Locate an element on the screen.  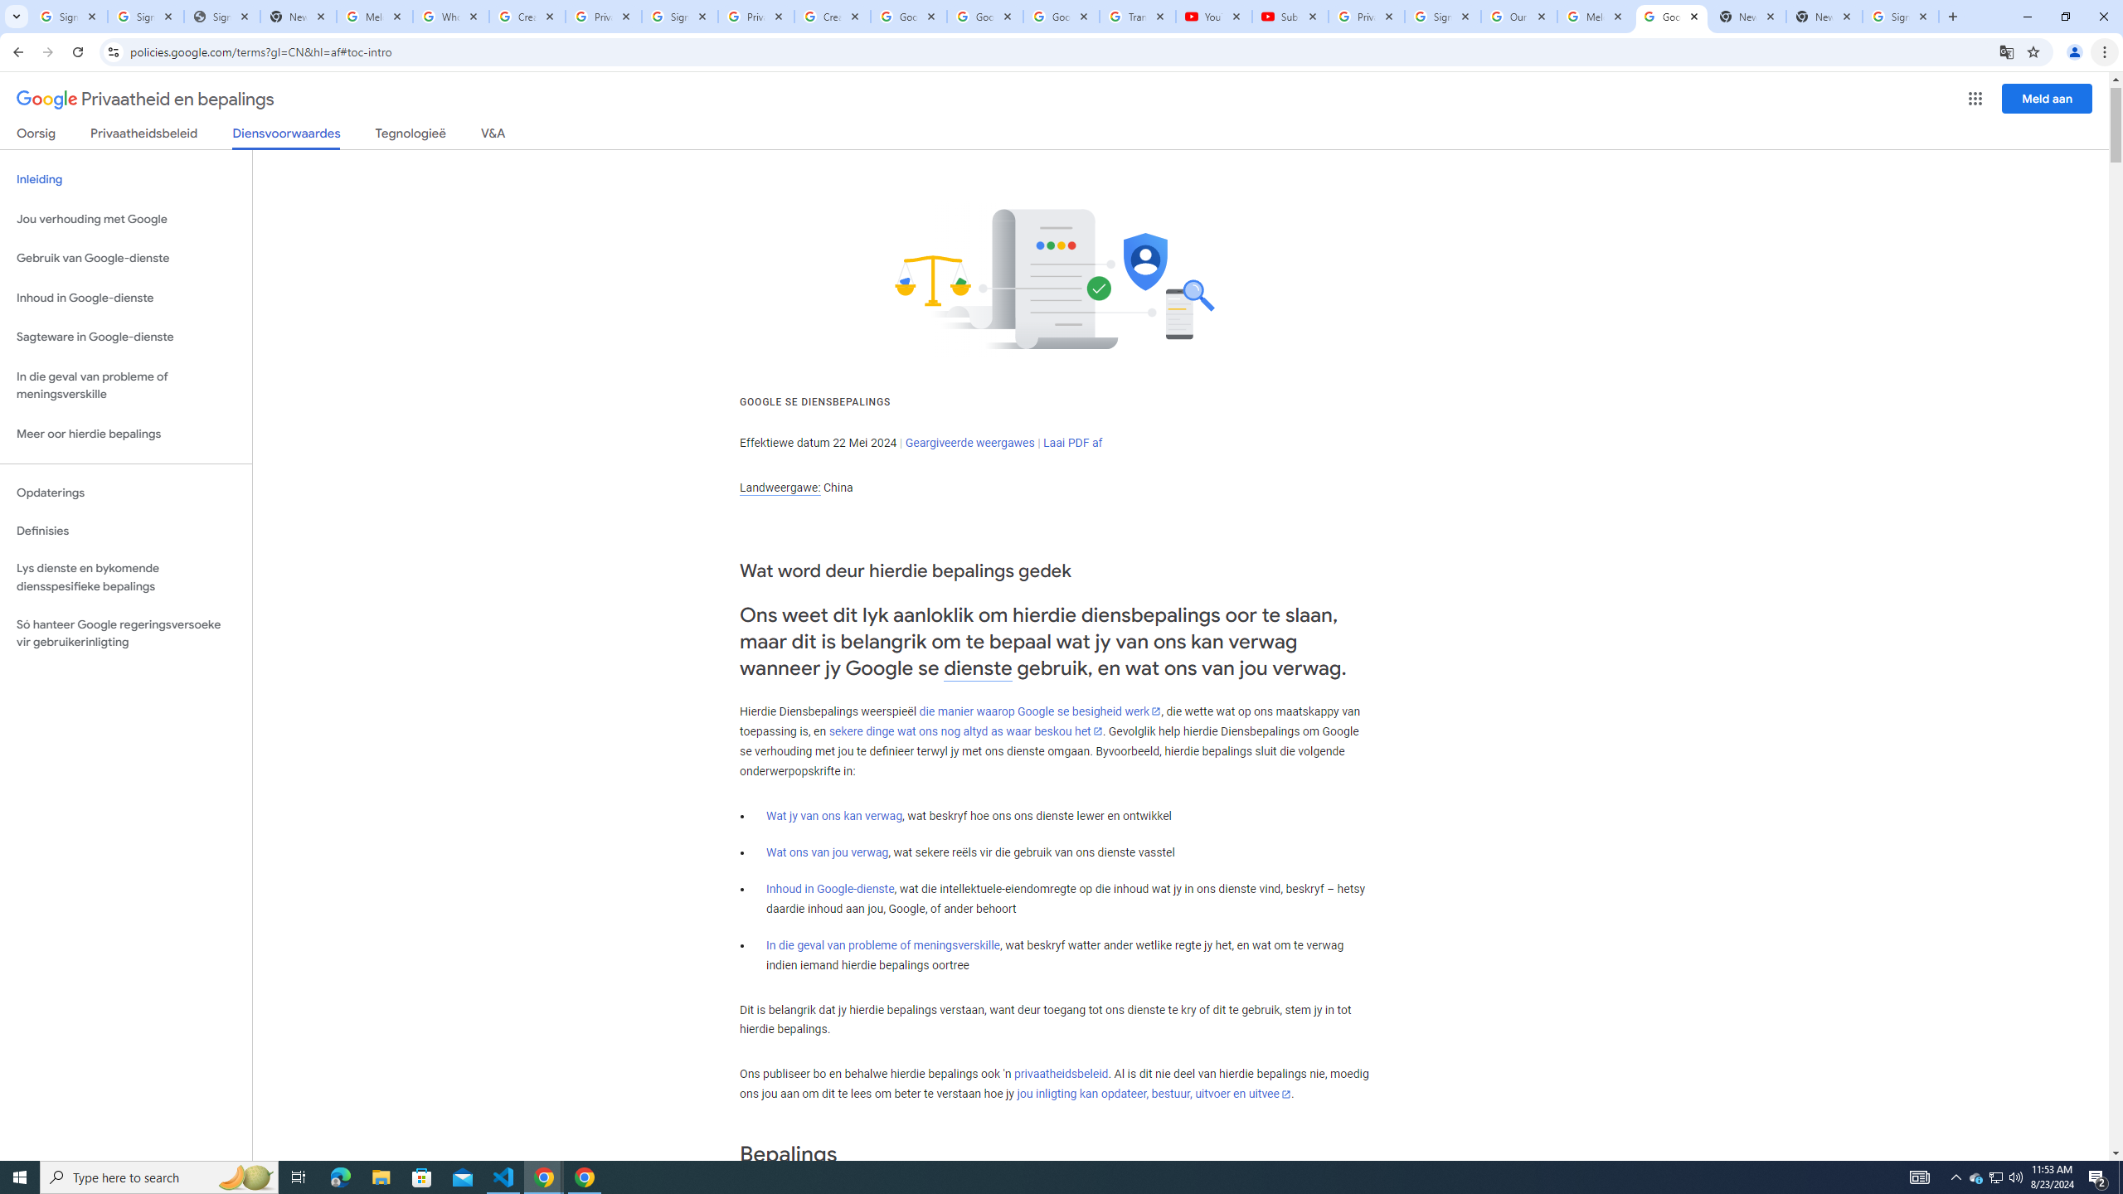
Editing is located at coordinates (1975, 70).